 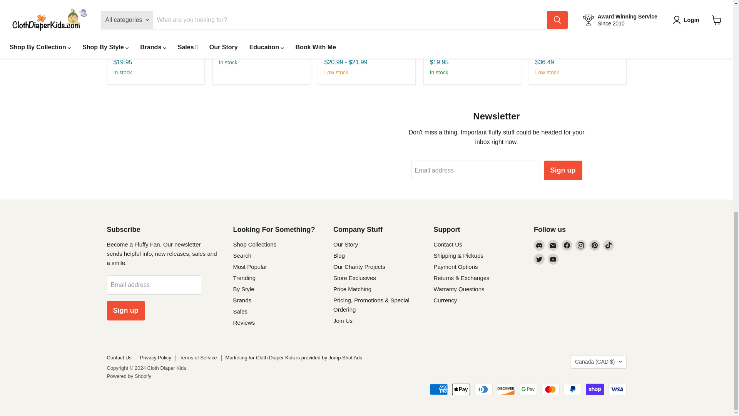 I want to click on Thirsties, so click(x=228, y=35).